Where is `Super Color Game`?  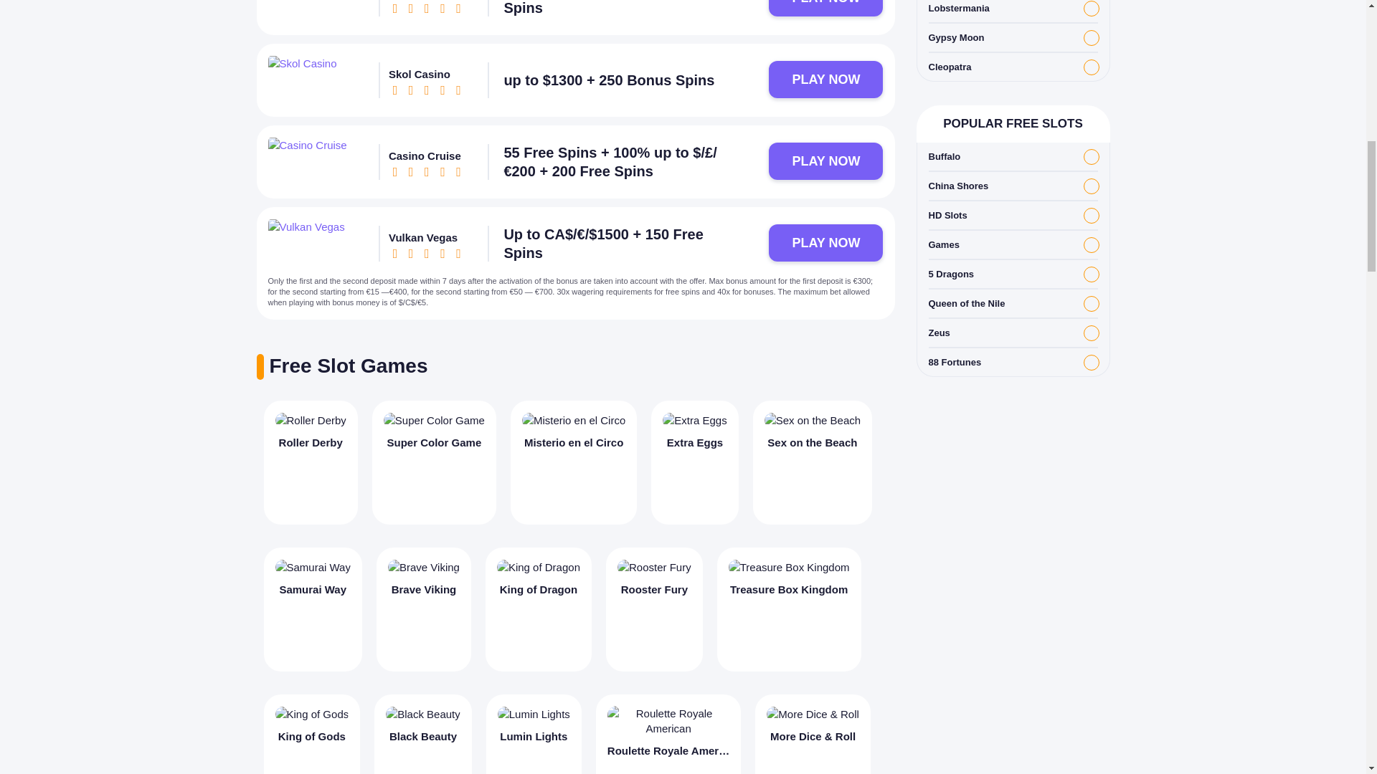 Super Color Game is located at coordinates (433, 463).